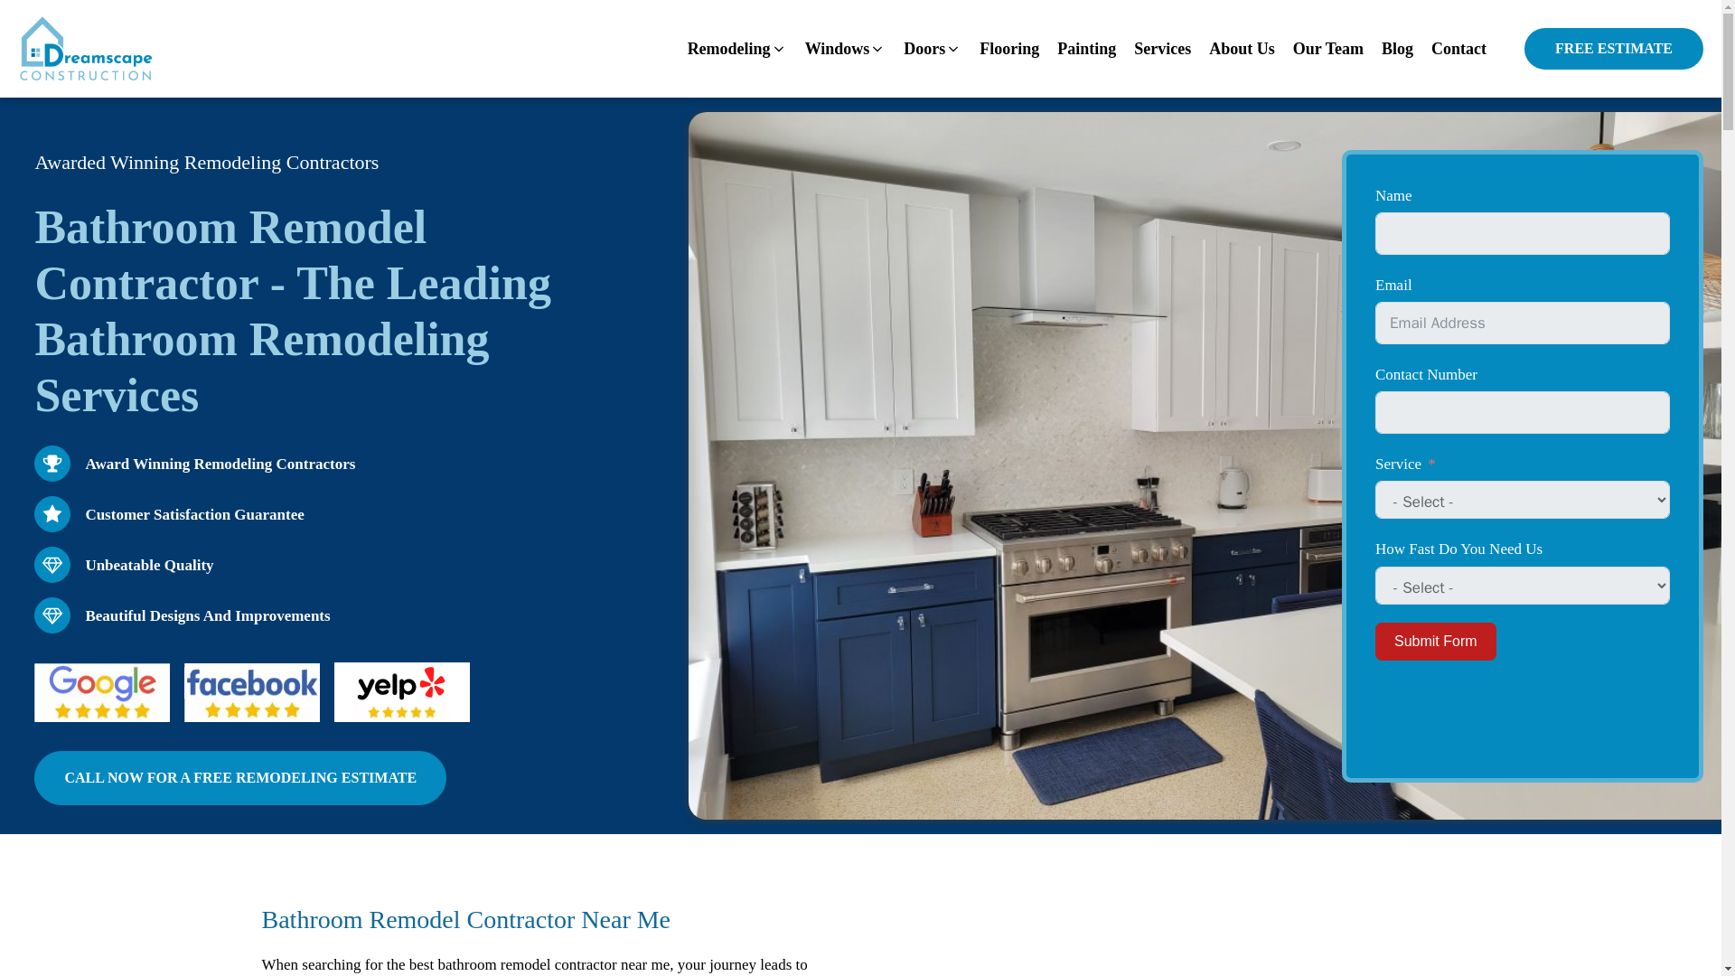  What do you see at coordinates (1086, 49) in the screenshot?
I see `Painting` at bounding box center [1086, 49].